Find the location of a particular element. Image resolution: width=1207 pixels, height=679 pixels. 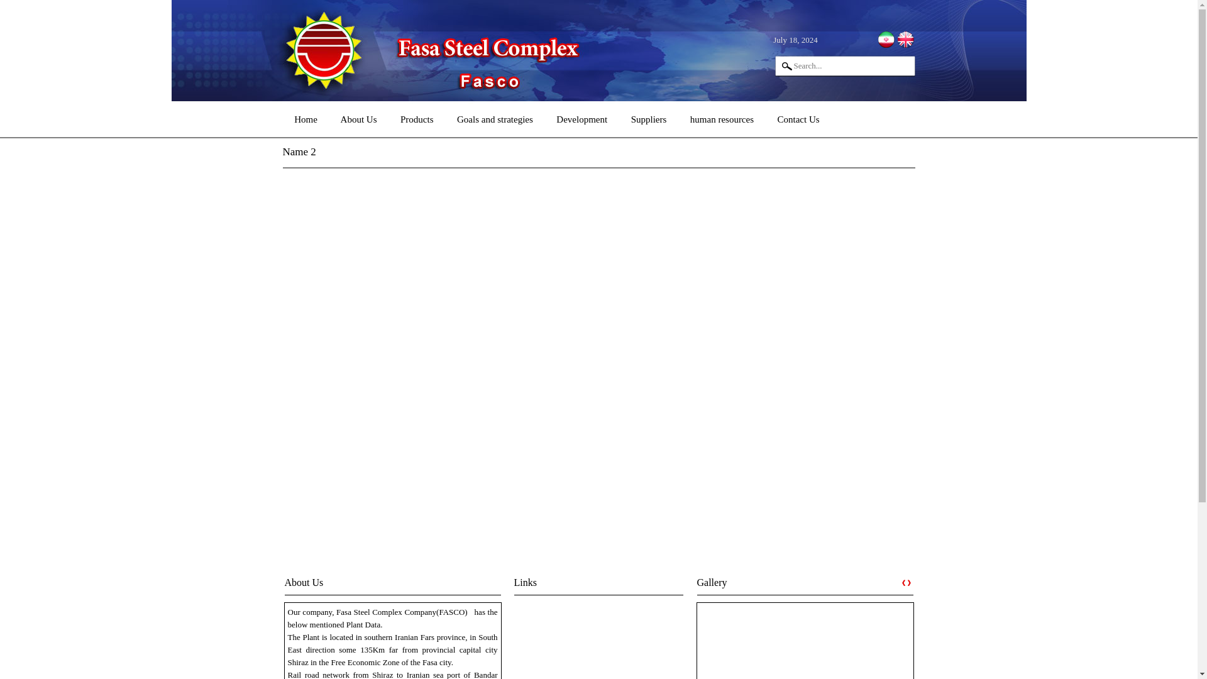

     Contact Us      is located at coordinates (798, 119).